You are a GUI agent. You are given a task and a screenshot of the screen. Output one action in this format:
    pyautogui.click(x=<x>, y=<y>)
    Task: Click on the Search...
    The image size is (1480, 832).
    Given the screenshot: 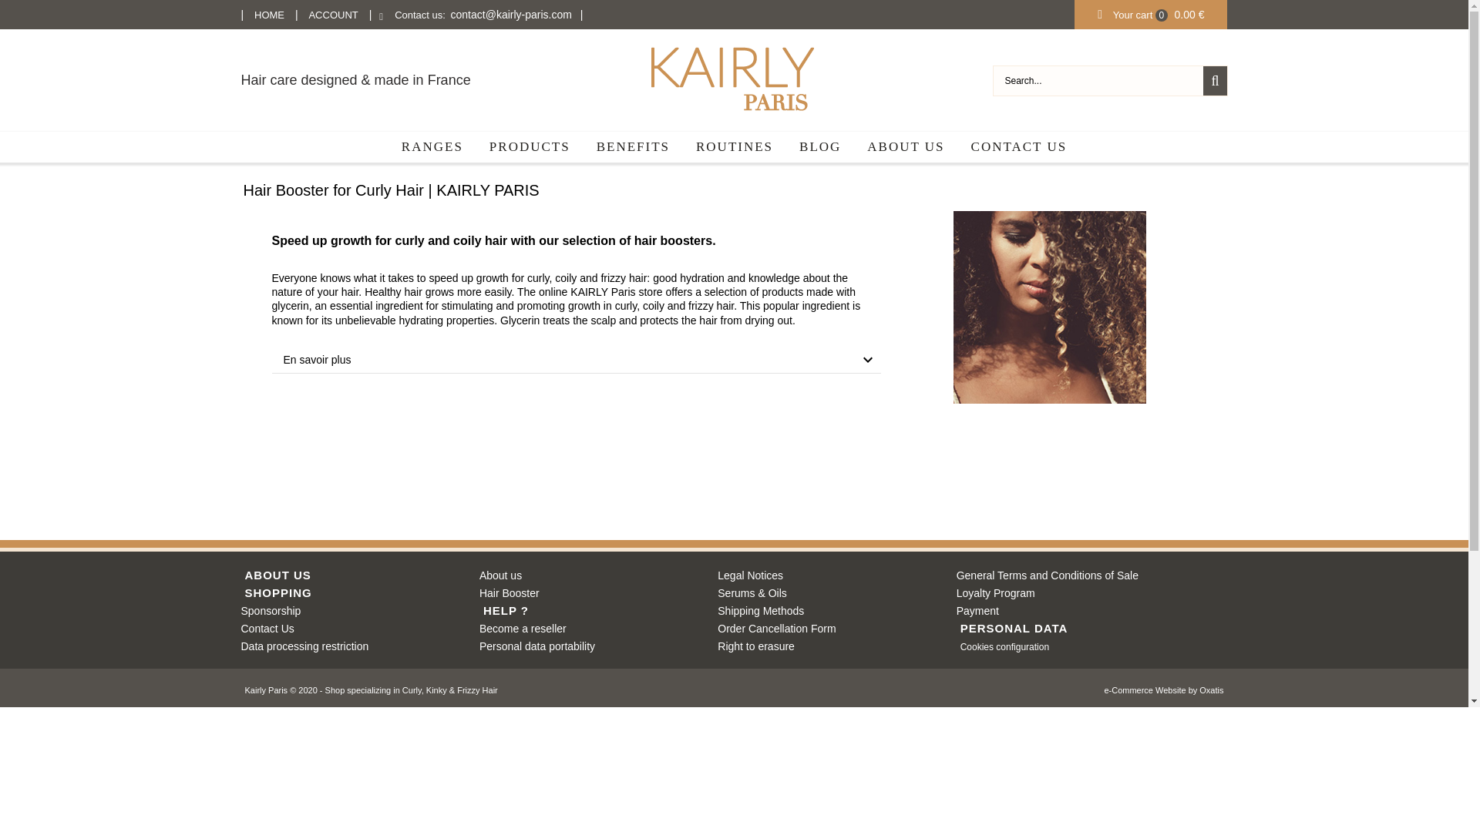 What is the action you would take?
    pyautogui.click(x=1098, y=81)
    